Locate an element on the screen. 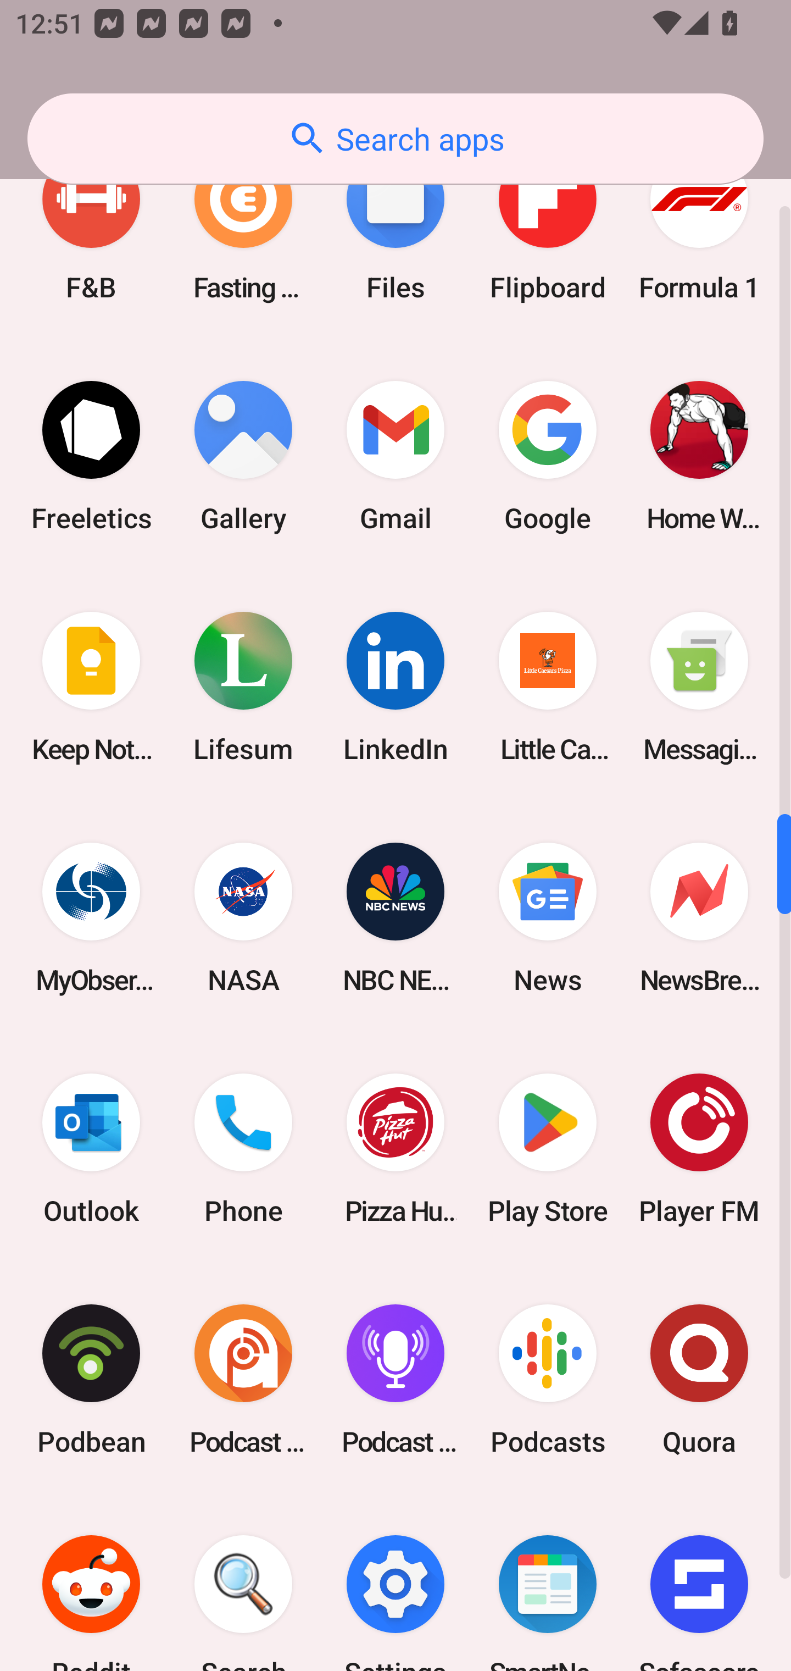 The width and height of the screenshot is (791, 1671). LinkedIn is located at coordinates (396, 687).